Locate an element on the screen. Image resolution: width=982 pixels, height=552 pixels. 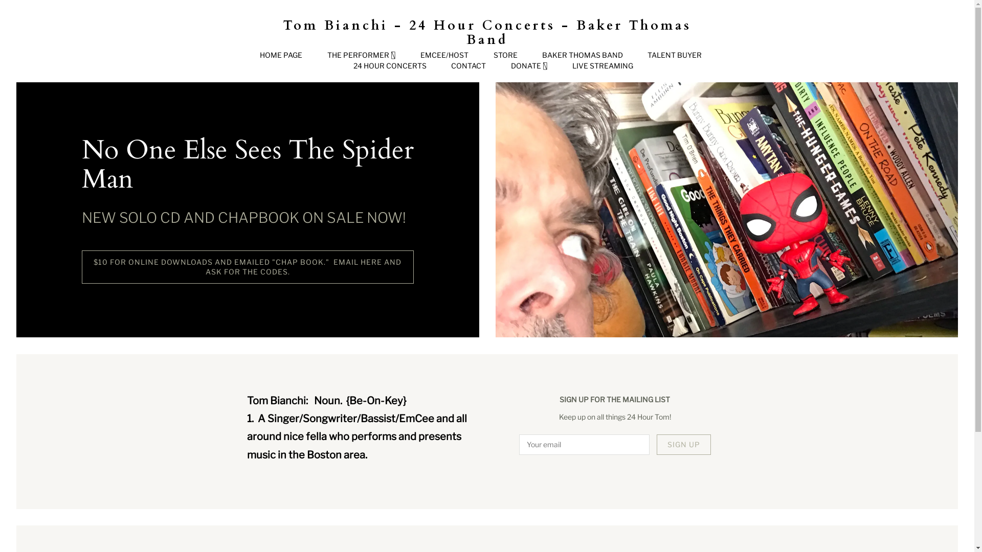
TALENT BUYER is located at coordinates (675, 55).